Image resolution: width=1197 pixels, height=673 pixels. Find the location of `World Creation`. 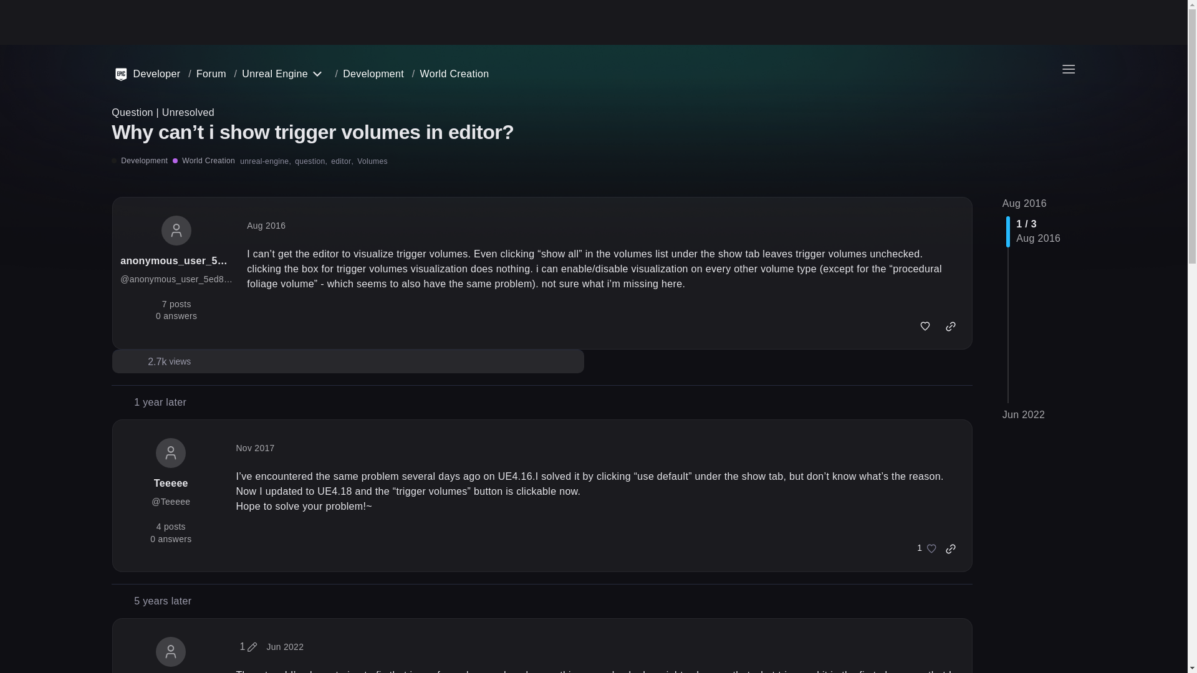

World Creation is located at coordinates (454, 74).